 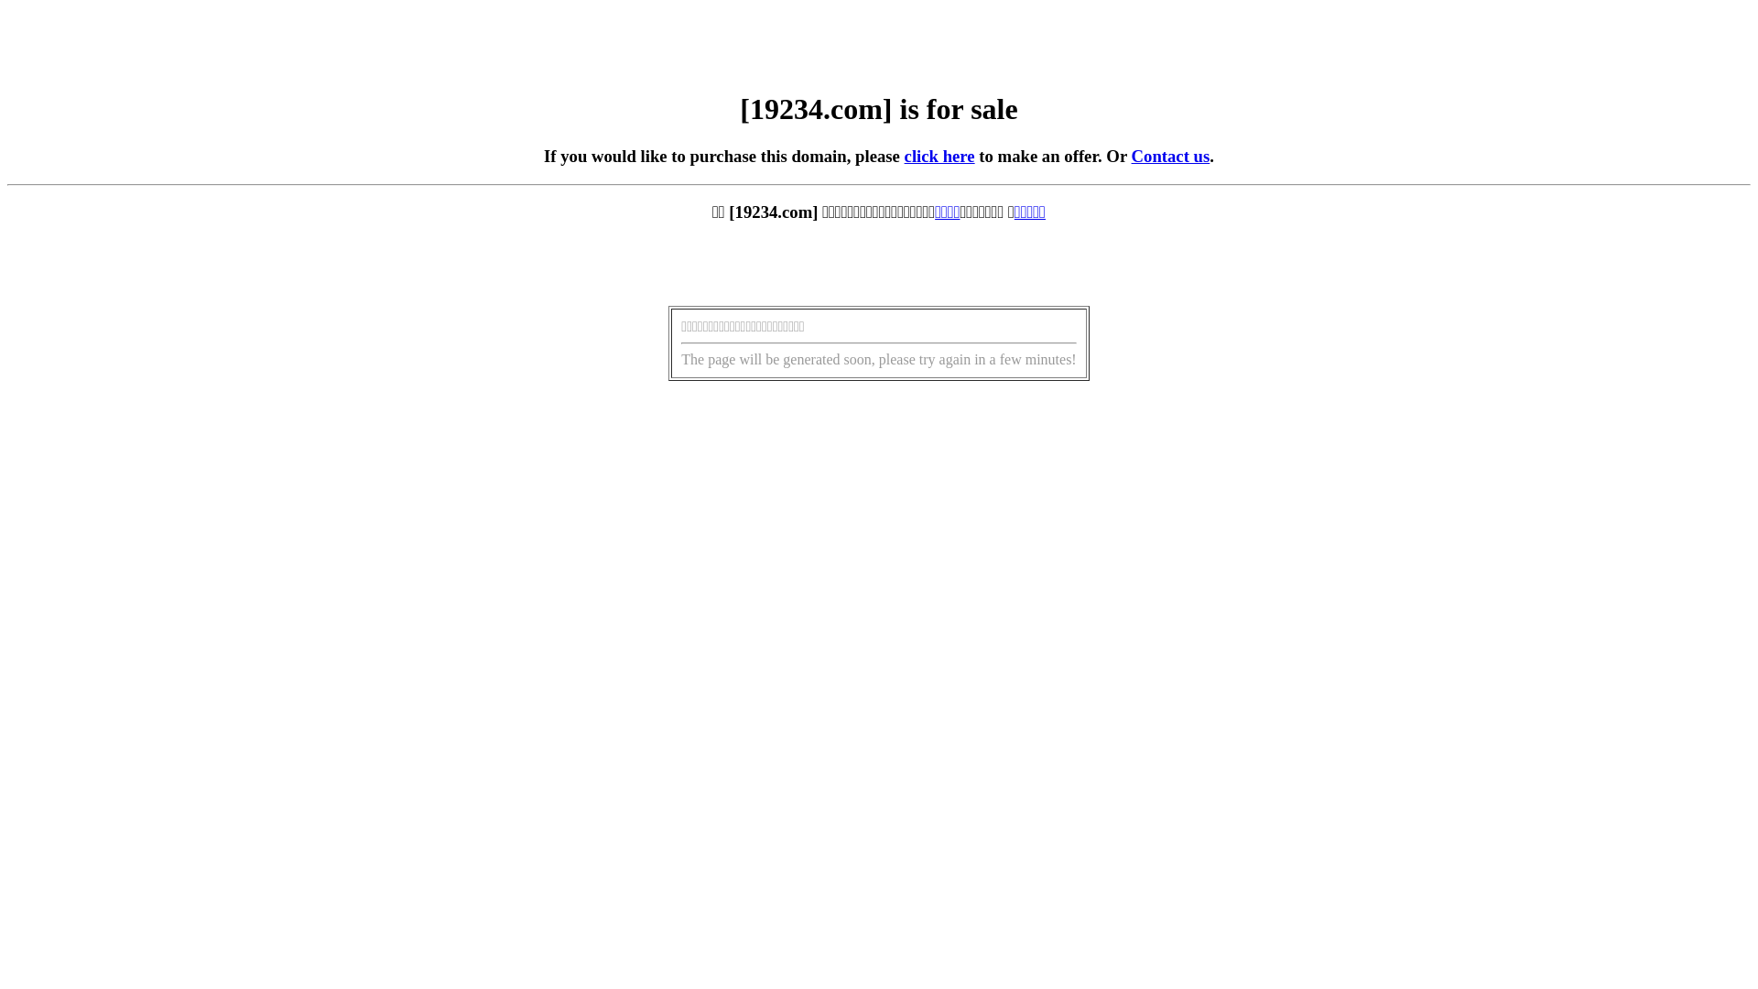 What do you see at coordinates (1171, 156) in the screenshot?
I see `Contact us` at bounding box center [1171, 156].